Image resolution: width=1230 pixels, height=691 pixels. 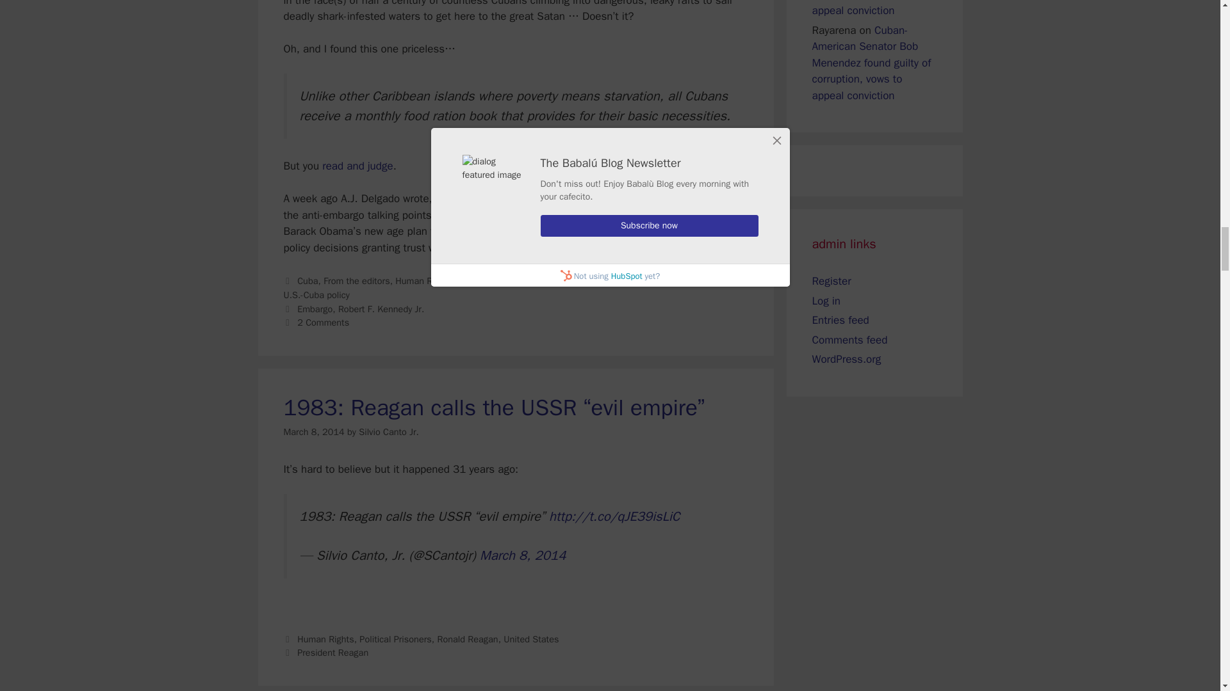 What do you see at coordinates (356, 280) in the screenshot?
I see `From the editors` at bounding box center [356, 280].